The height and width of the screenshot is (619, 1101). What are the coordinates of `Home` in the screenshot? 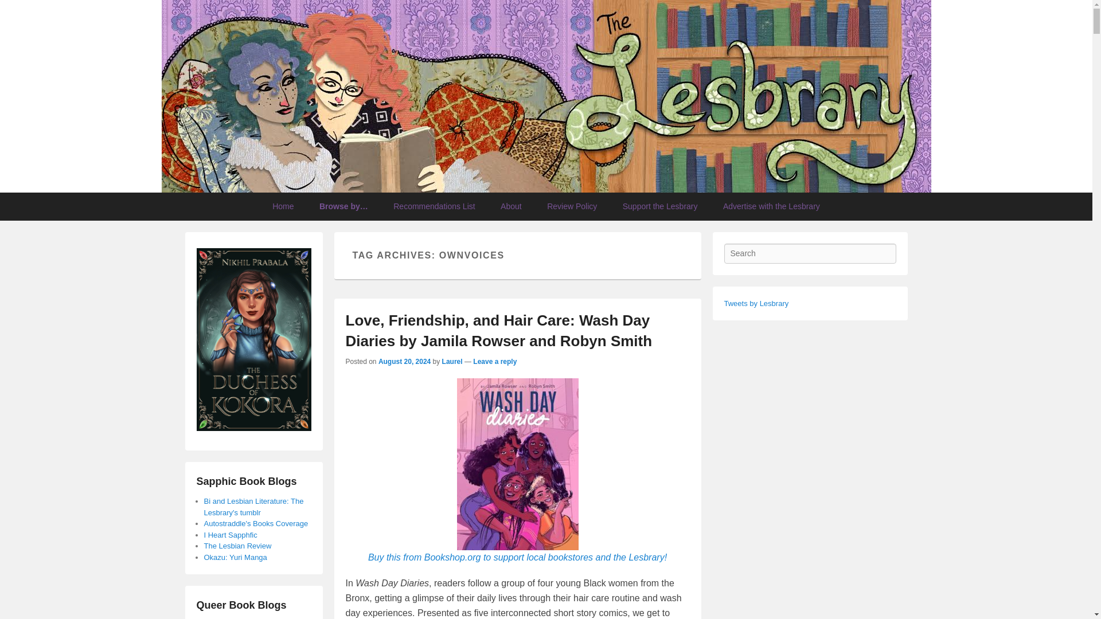 It's located at (283, 206).